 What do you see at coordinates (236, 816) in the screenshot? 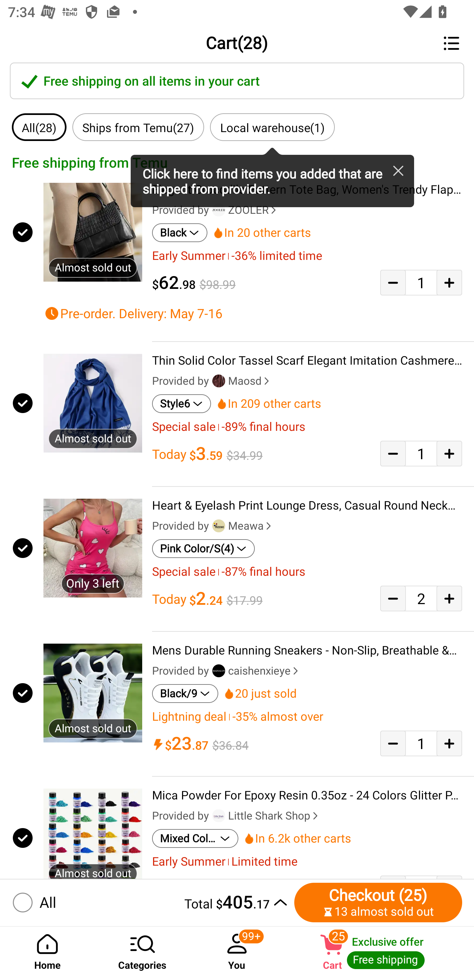
I see `Provided by Little Shark Shop` at bounding box center [236, 816].